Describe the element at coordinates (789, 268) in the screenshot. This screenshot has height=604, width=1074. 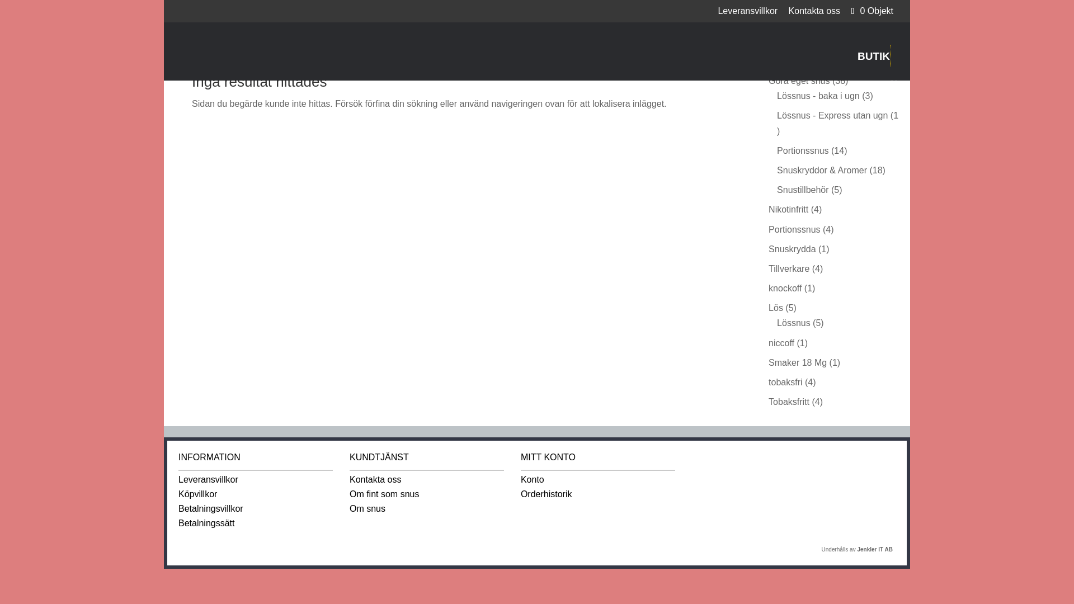
I see `Tillverkare` at that location.